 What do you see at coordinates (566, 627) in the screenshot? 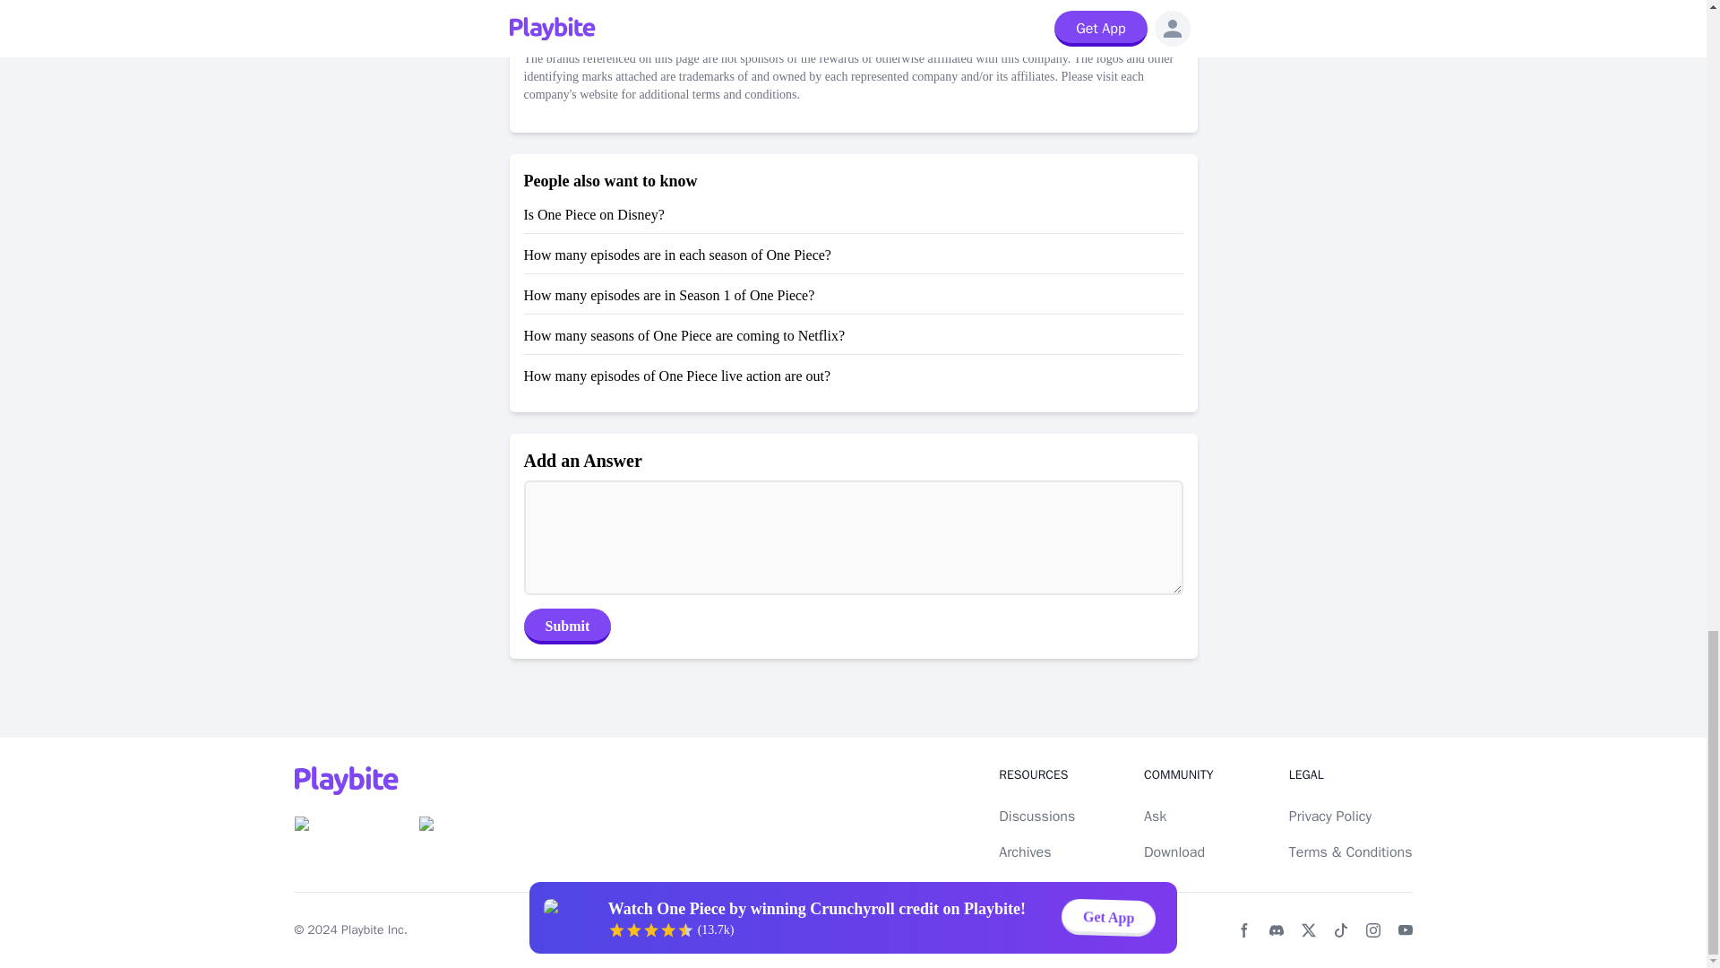
I see `Submit` at bounding box center [566, 627].